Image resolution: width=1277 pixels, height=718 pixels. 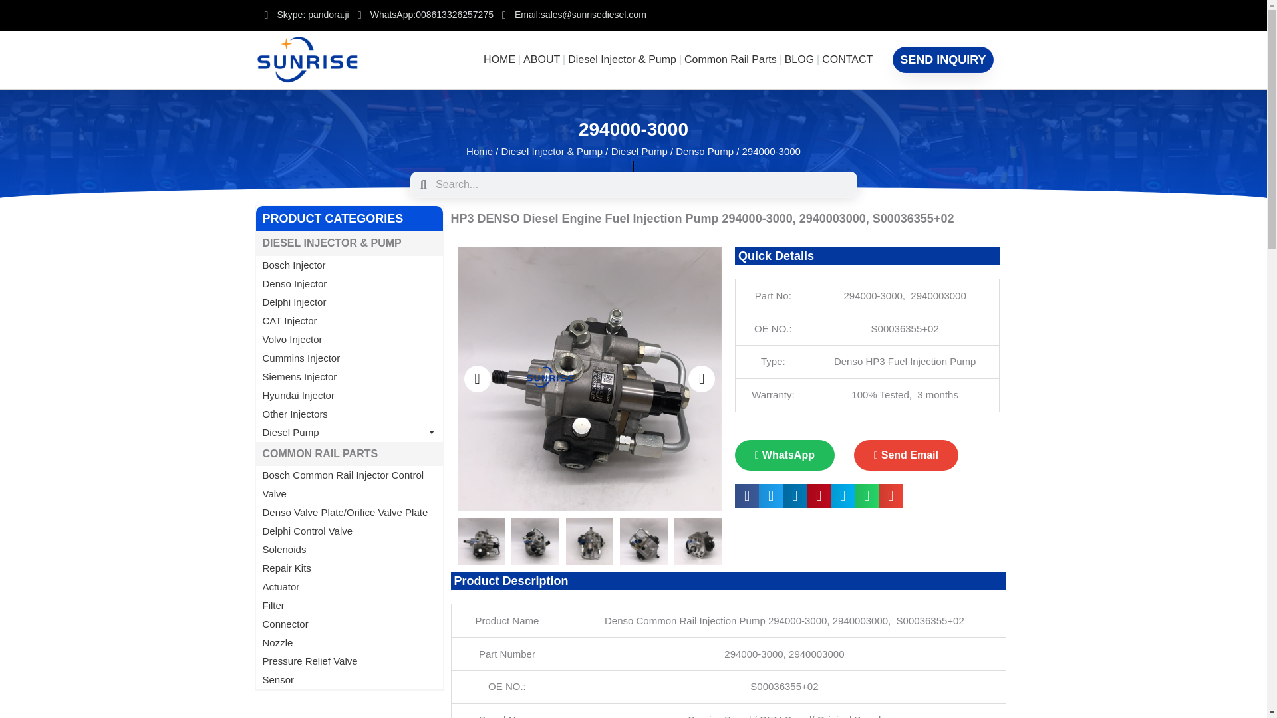 What do you see at coordinates (541, 60) in the screenshot?
I see `ABOUT` at bounding box center [541, 60].